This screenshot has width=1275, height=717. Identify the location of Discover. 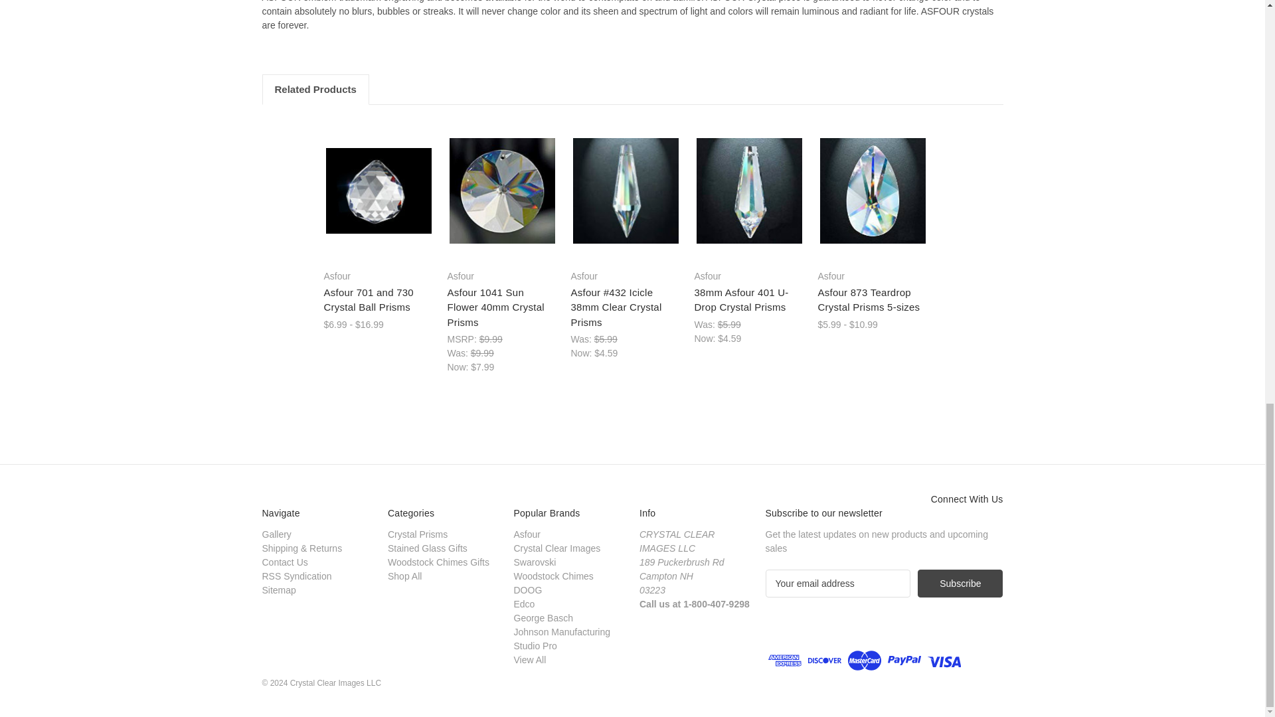
(825, 661).